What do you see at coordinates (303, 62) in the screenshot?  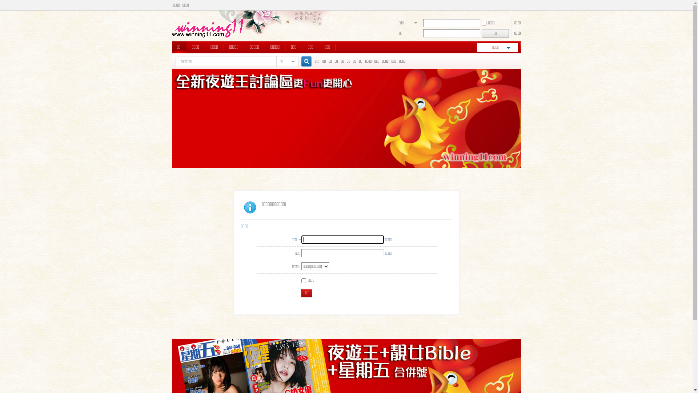 I see `true` at bounding box center [303, 62].